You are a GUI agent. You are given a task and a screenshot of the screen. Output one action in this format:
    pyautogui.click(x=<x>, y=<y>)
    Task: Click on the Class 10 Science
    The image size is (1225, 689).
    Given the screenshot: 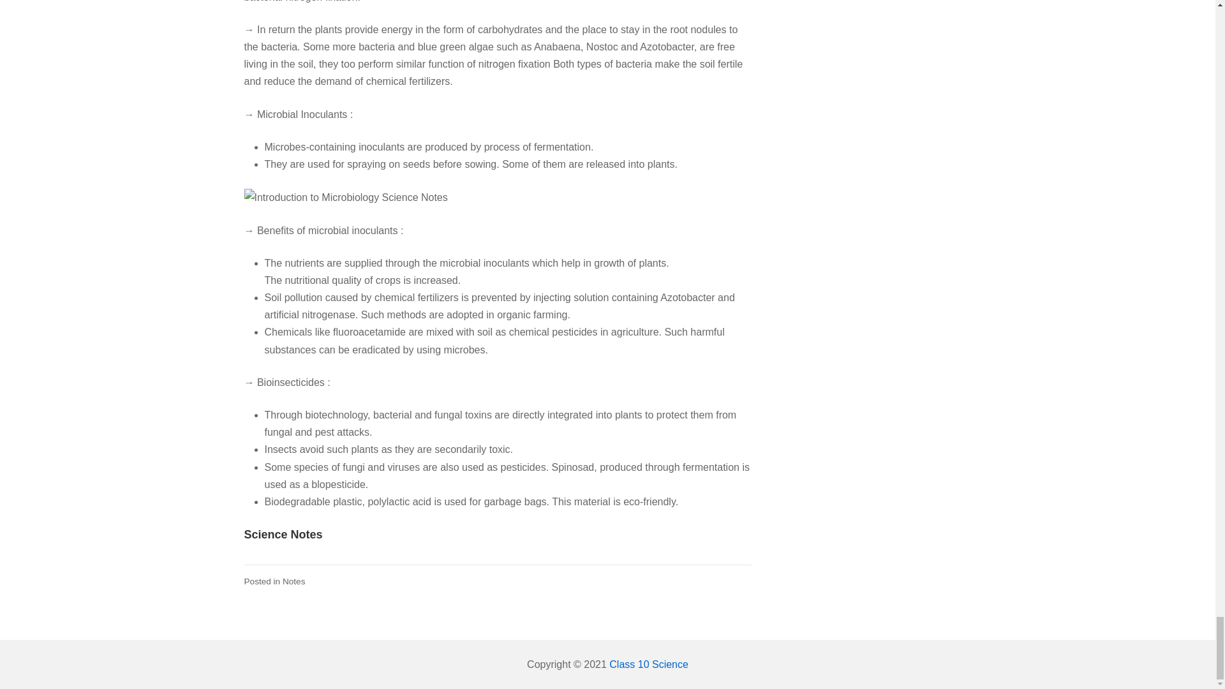 What is the action you would take?
    pyautogui.click(x=648, y=663)
    